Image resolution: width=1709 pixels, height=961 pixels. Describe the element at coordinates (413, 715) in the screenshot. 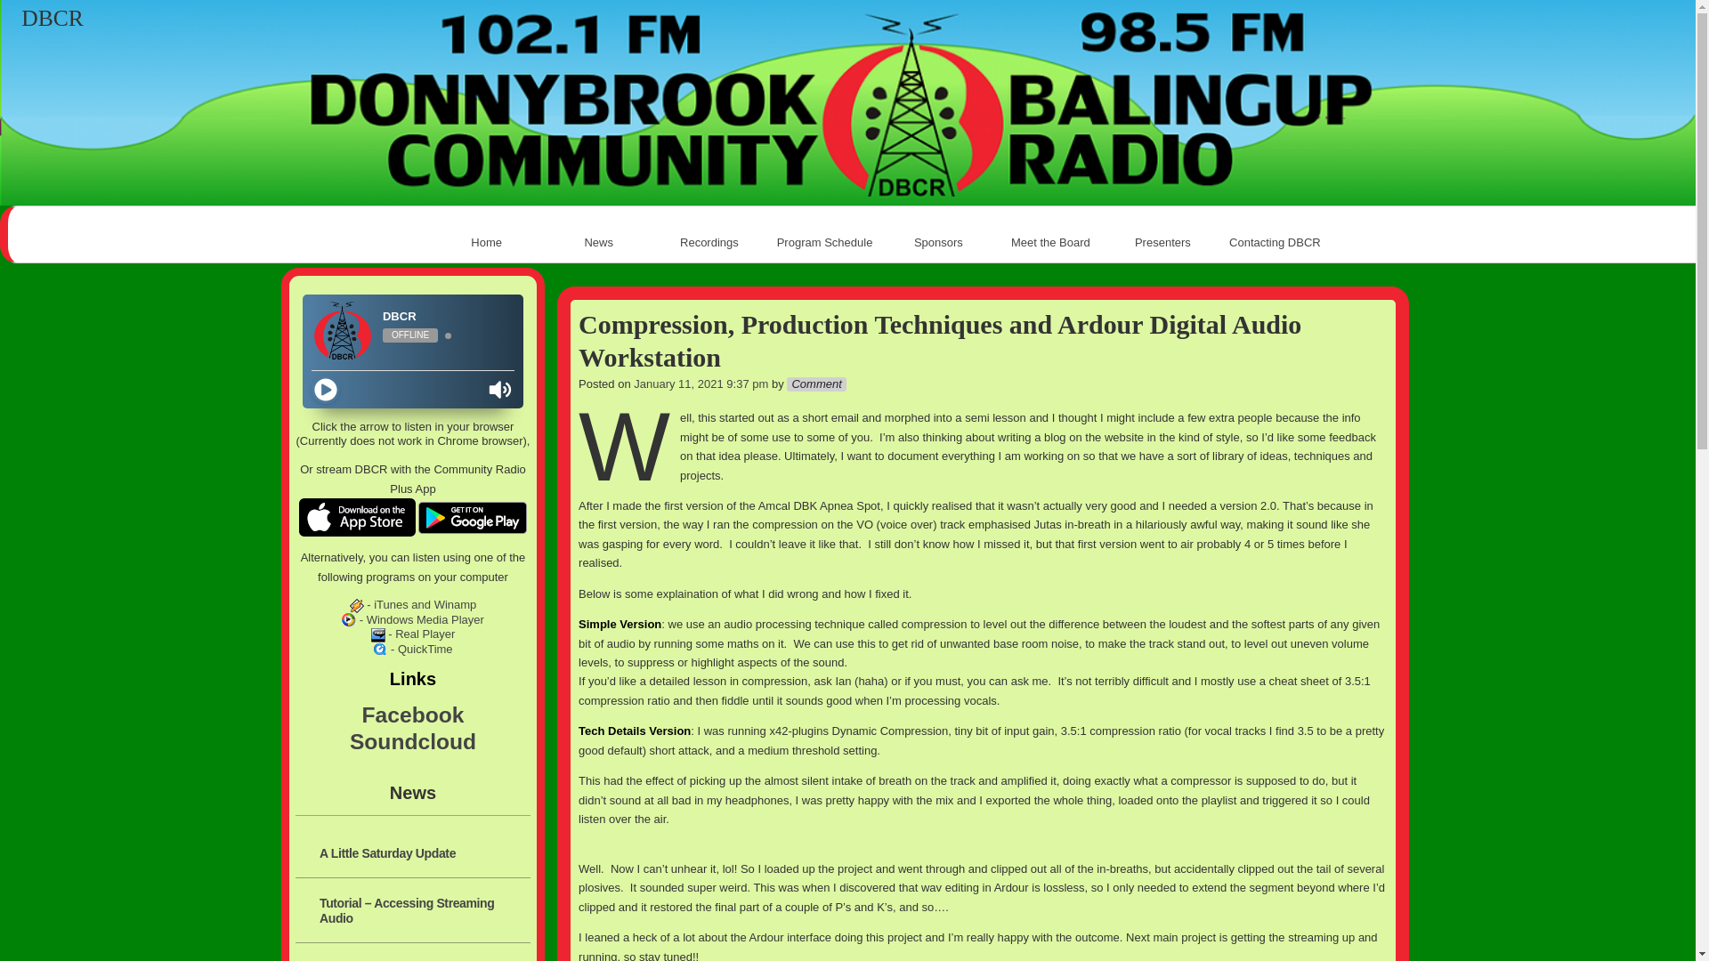

I see `Facebook` at that location.